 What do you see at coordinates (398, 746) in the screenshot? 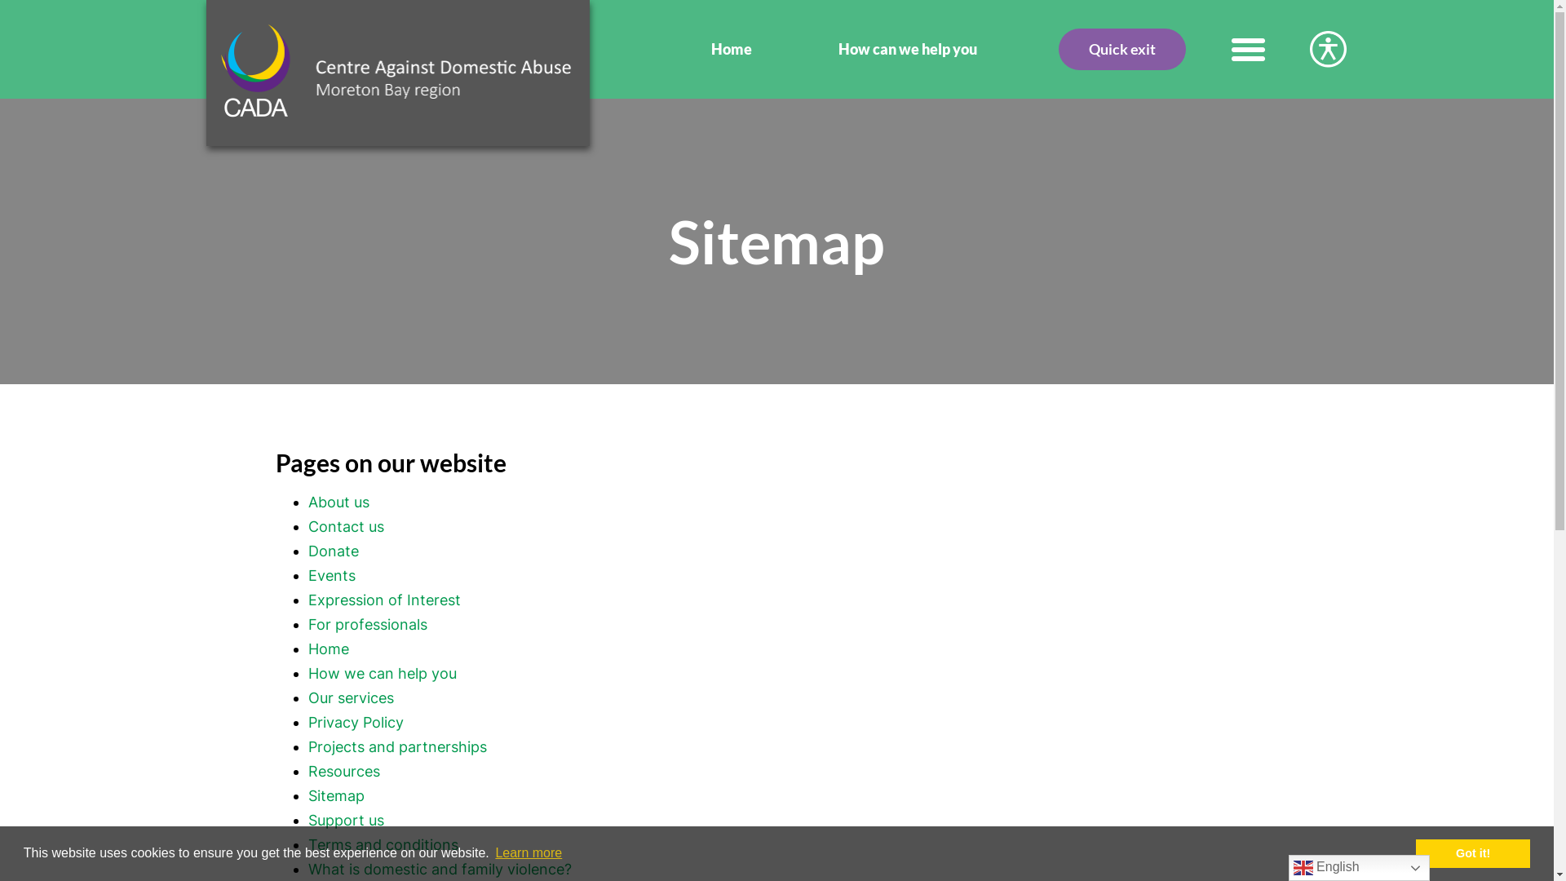
I see `Projects and partnerships` at bounding box center [398, 746].